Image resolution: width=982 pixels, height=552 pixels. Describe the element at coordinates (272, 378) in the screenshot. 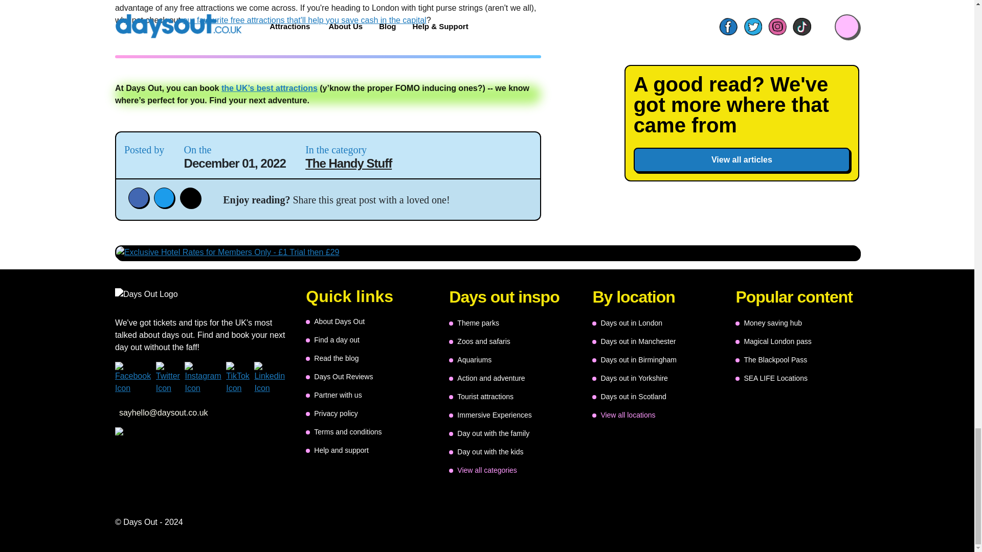

I see `Get all grown up with us on LinkedIn.` at that location.